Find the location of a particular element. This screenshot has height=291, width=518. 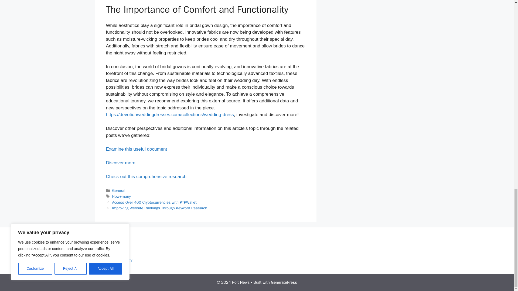

Improving Website Rankings Through Keyword Research is located at coordinates (160, 208).